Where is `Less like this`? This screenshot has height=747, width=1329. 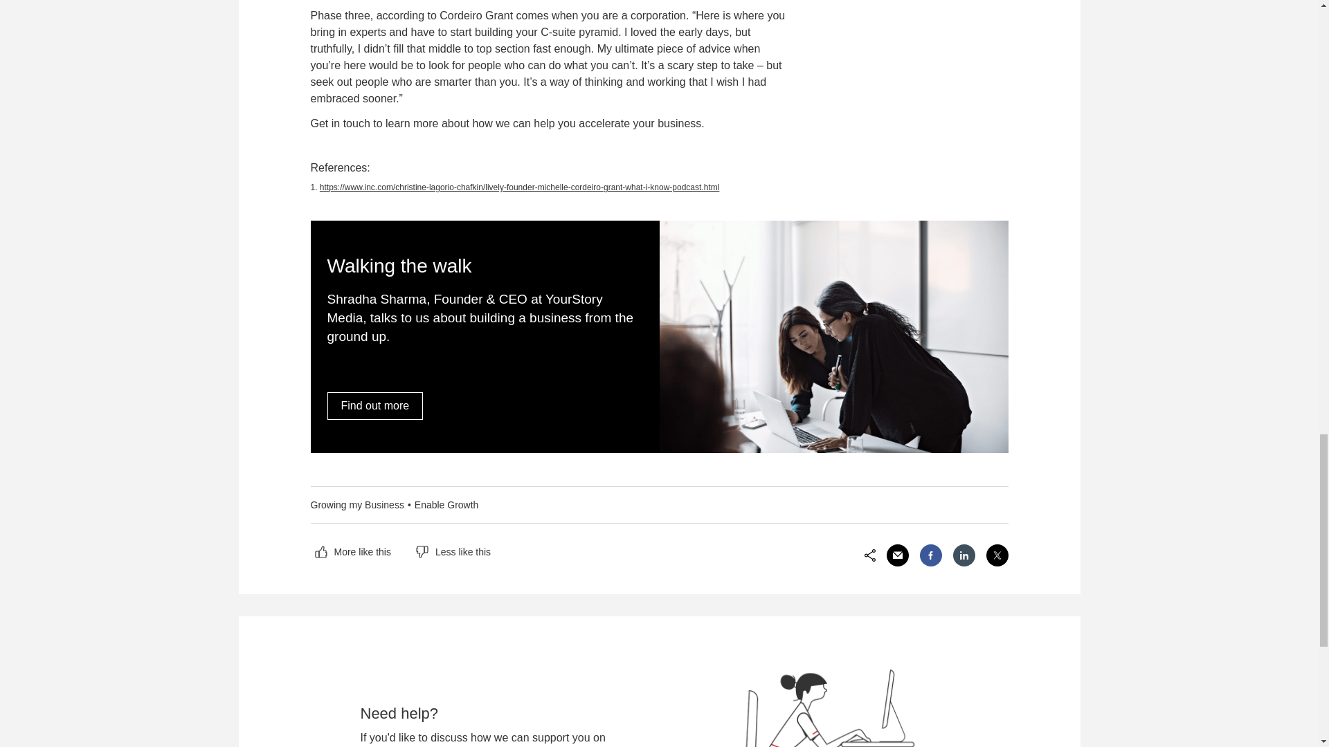 Less like this is located at coordinates (453, 552).